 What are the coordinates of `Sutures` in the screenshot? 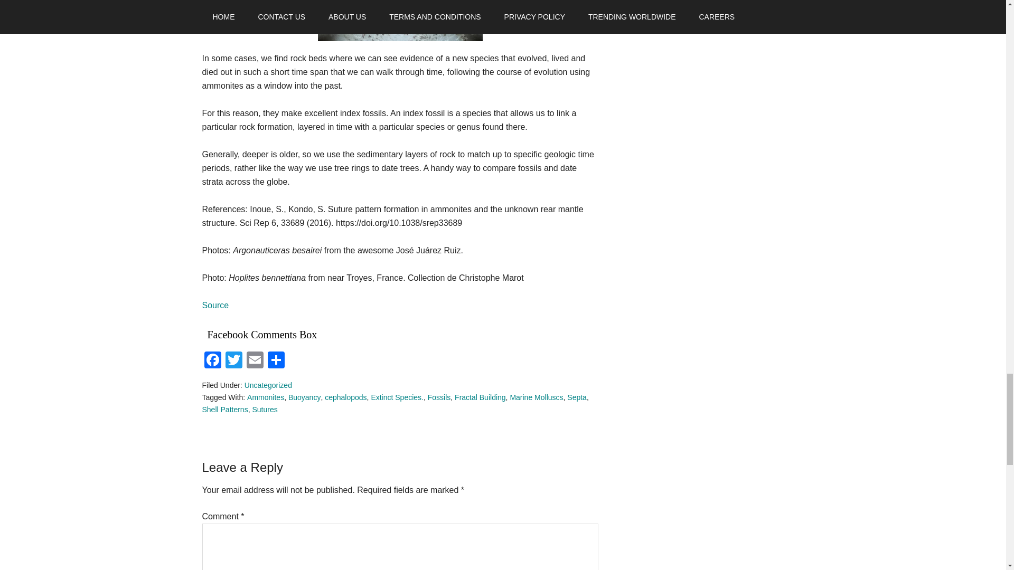 It's located at (264, 410).